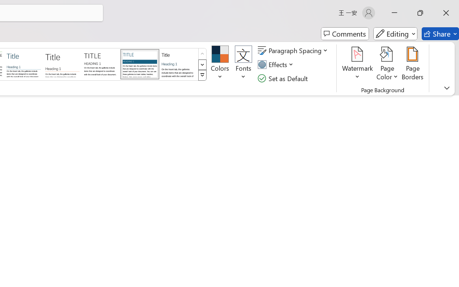 The height and width of the screenshot is (287, 459). I want to click on Close, so click(446, 13).